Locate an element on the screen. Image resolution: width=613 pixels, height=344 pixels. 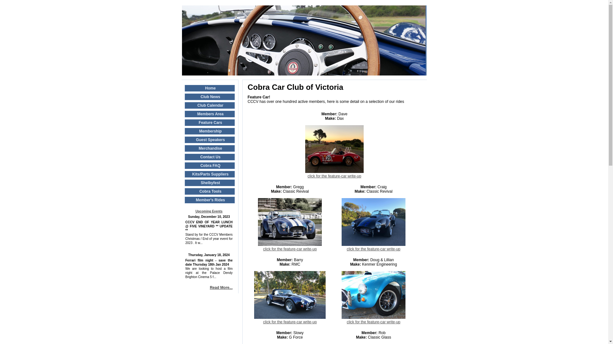
Read More... is located at coordinates (221, 288).